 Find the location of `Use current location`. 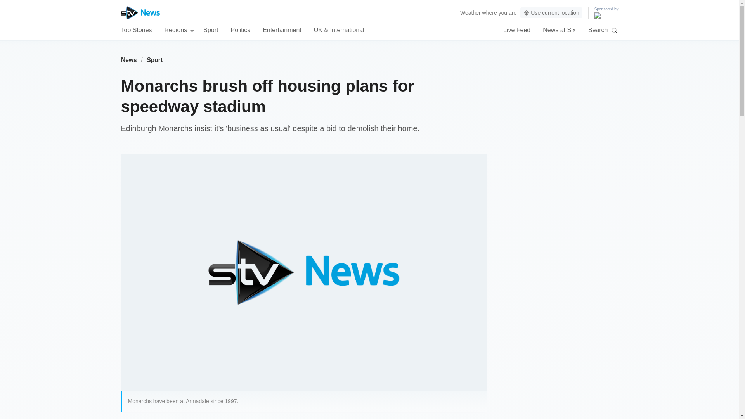

Use current location is located at coordinates (551, 13).